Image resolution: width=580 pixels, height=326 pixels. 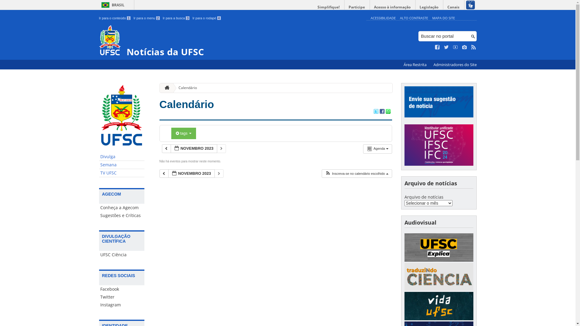 What do you see at coordinates (184, 133) in the screenshot?
I see `tags` at bounding box center [184, 133].